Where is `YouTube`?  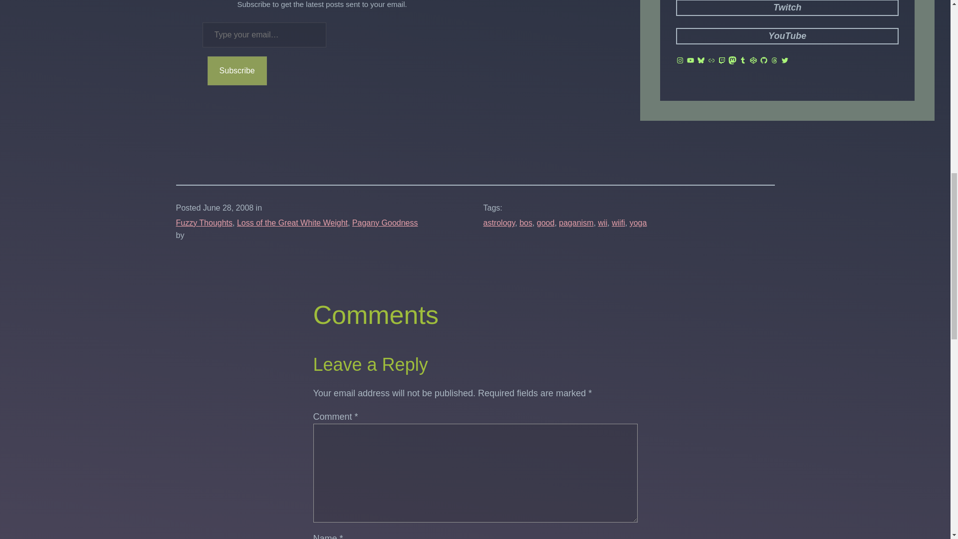
YouTube is located at coordinates (787, 36).